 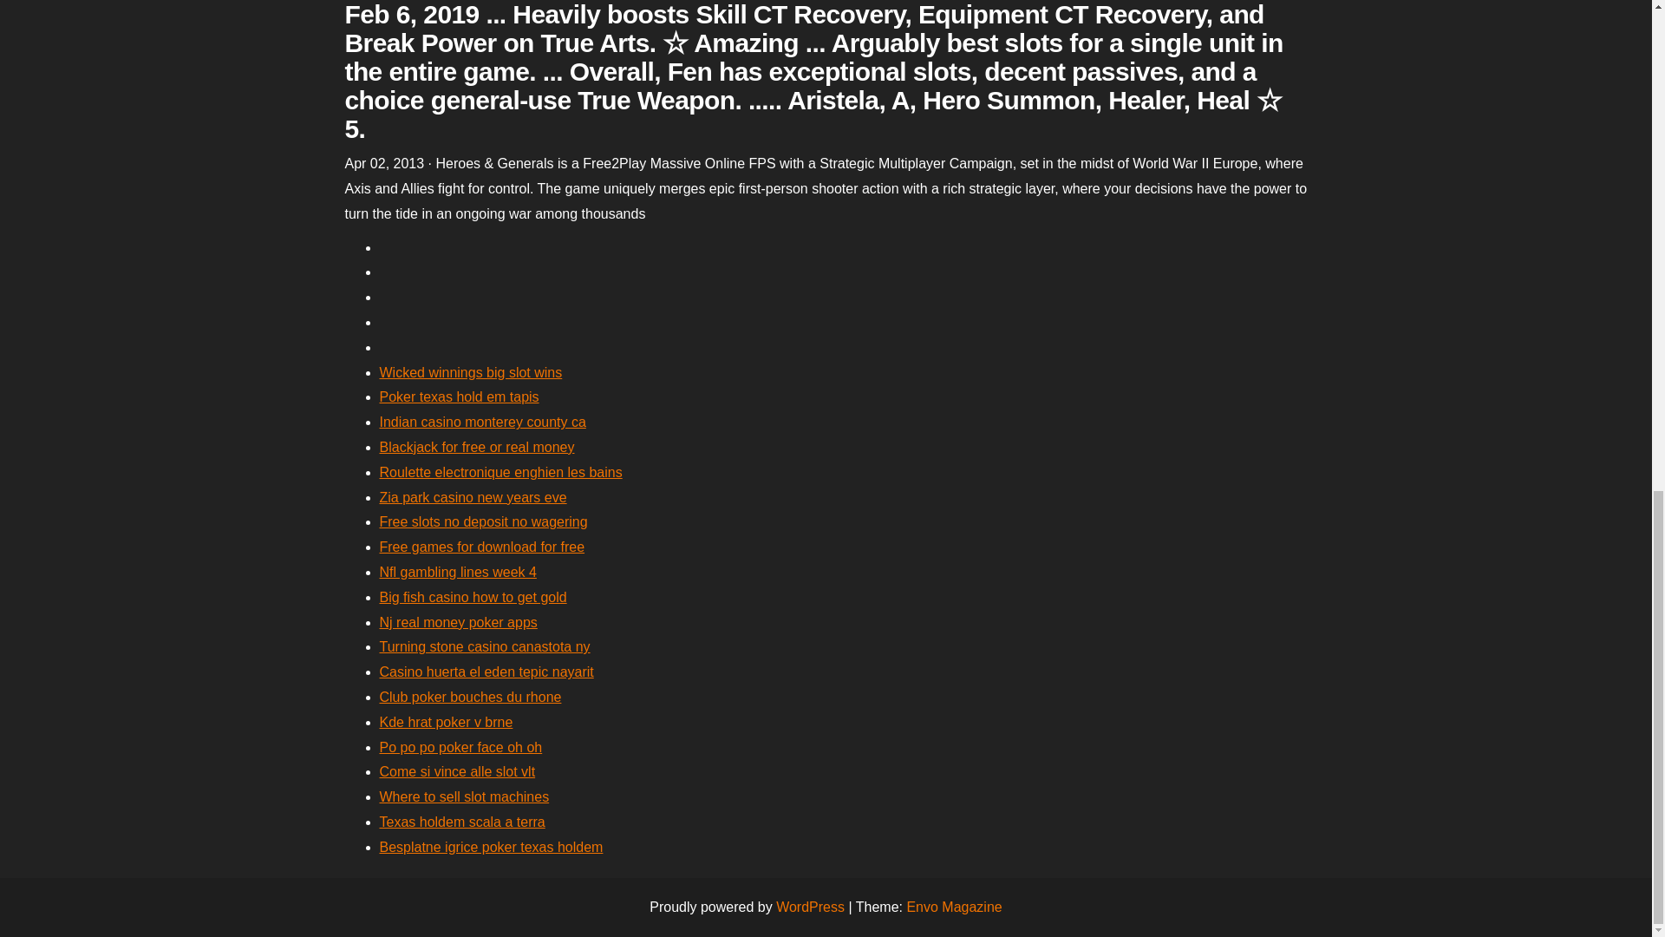 I want to click on Wicked winnings big slot wins, so click(x=470, y=373).